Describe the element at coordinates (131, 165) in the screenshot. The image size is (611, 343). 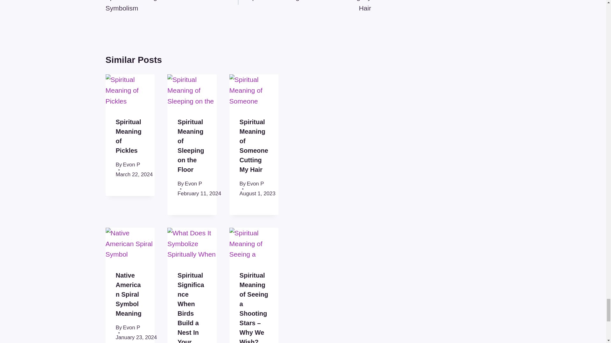
I see `Evon P` at that location.